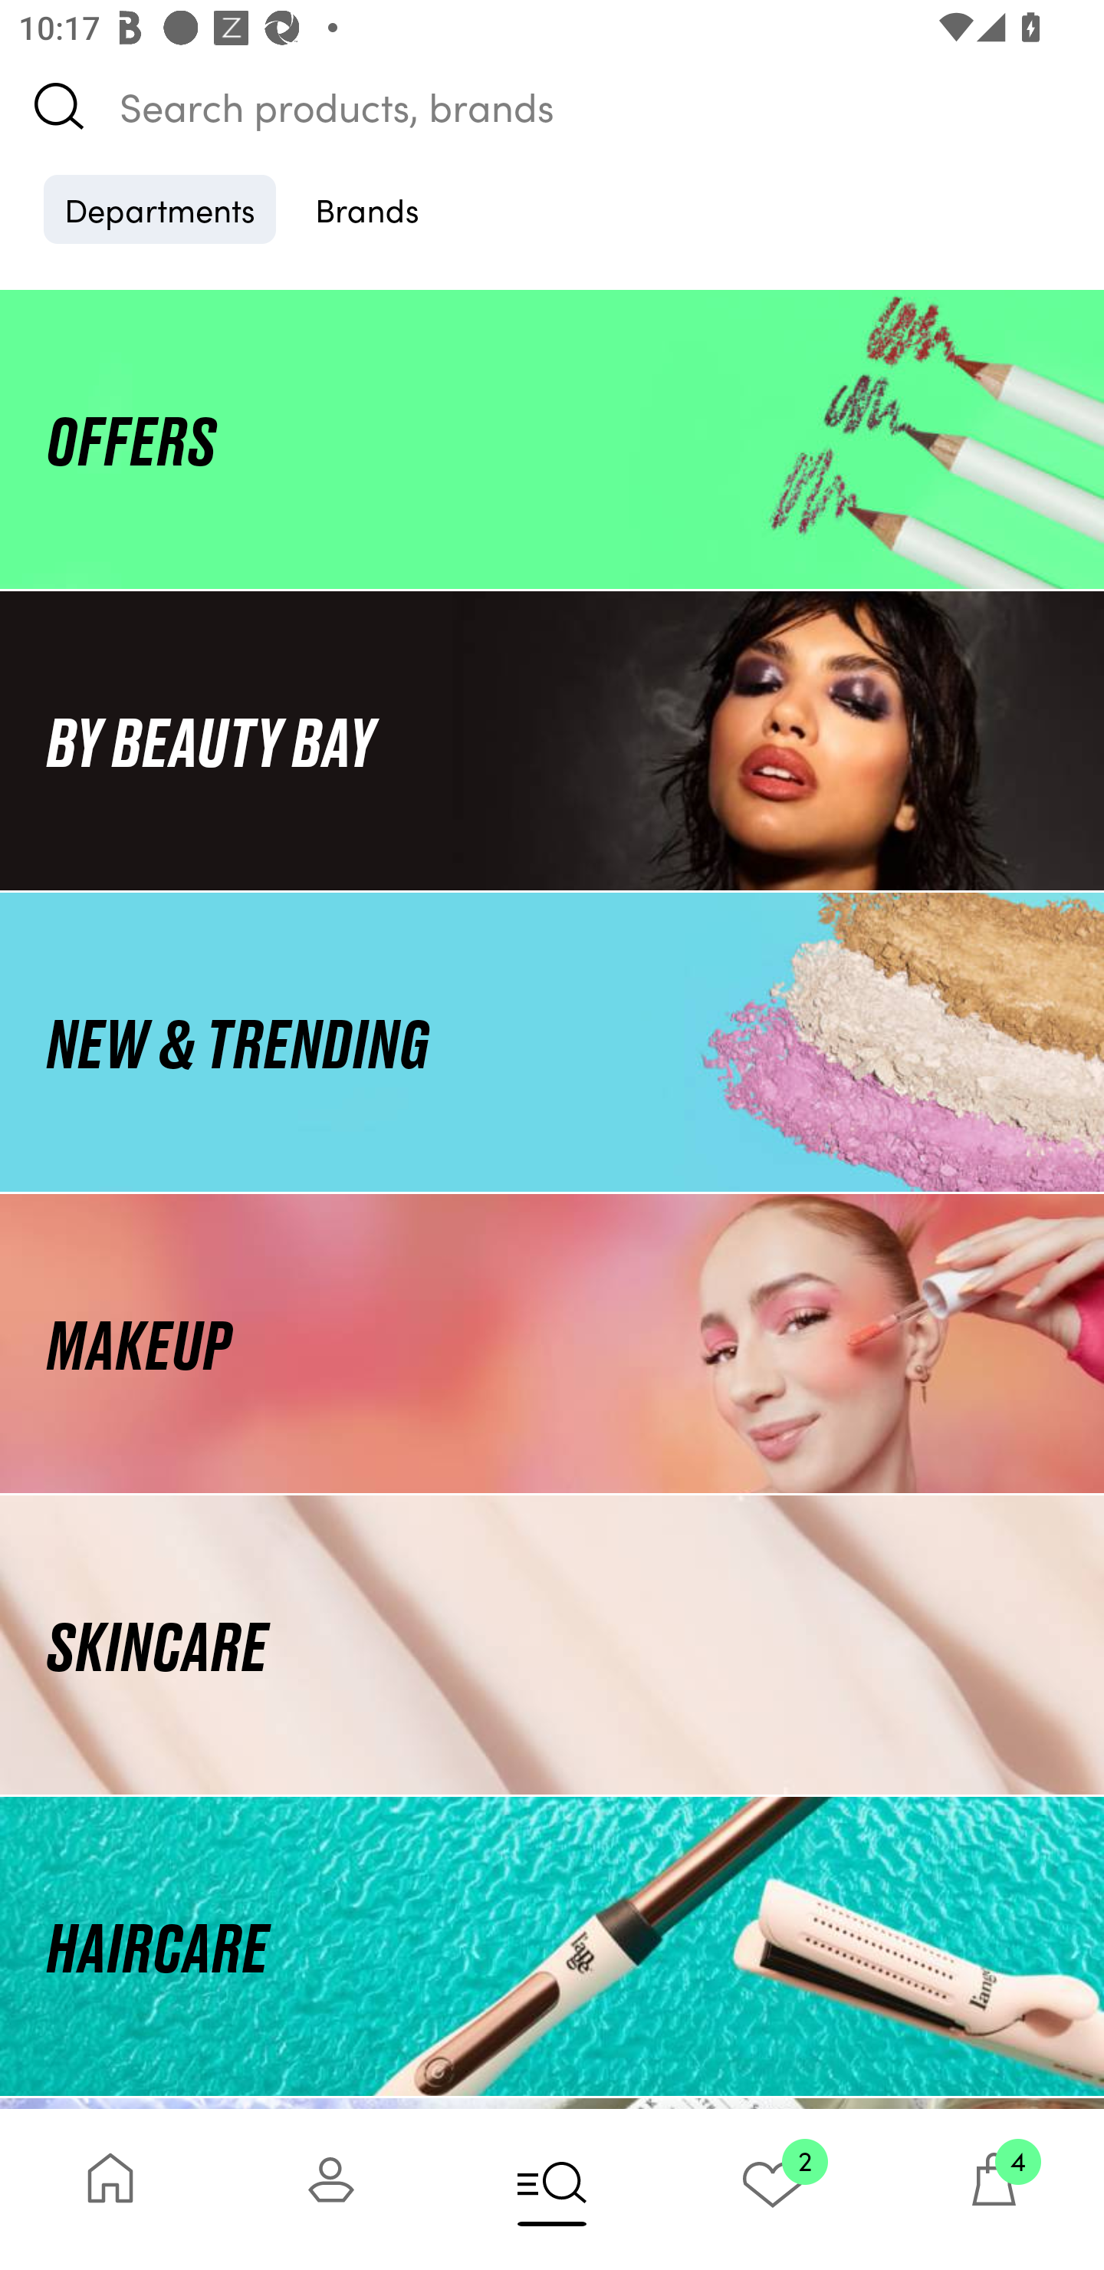  Describe the element at coordinates (552, 1946) in the screenshot. I see `HAIRCARE` at that location.